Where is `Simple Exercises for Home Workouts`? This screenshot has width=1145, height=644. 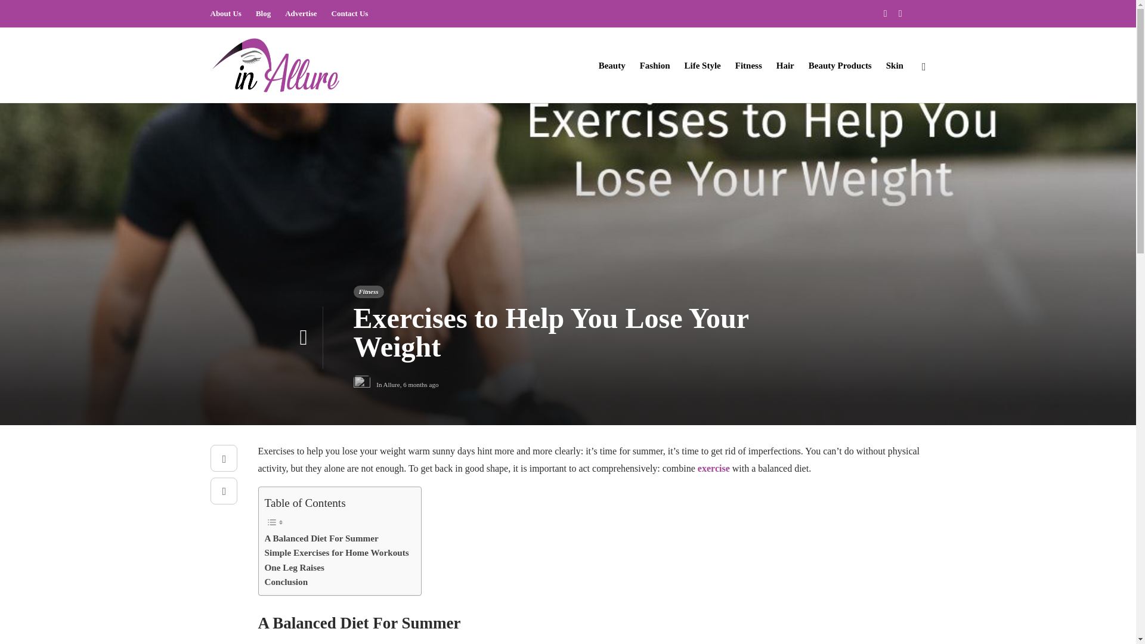
Simple Exercises for Home Workouts is located at coordinates (336, 552).